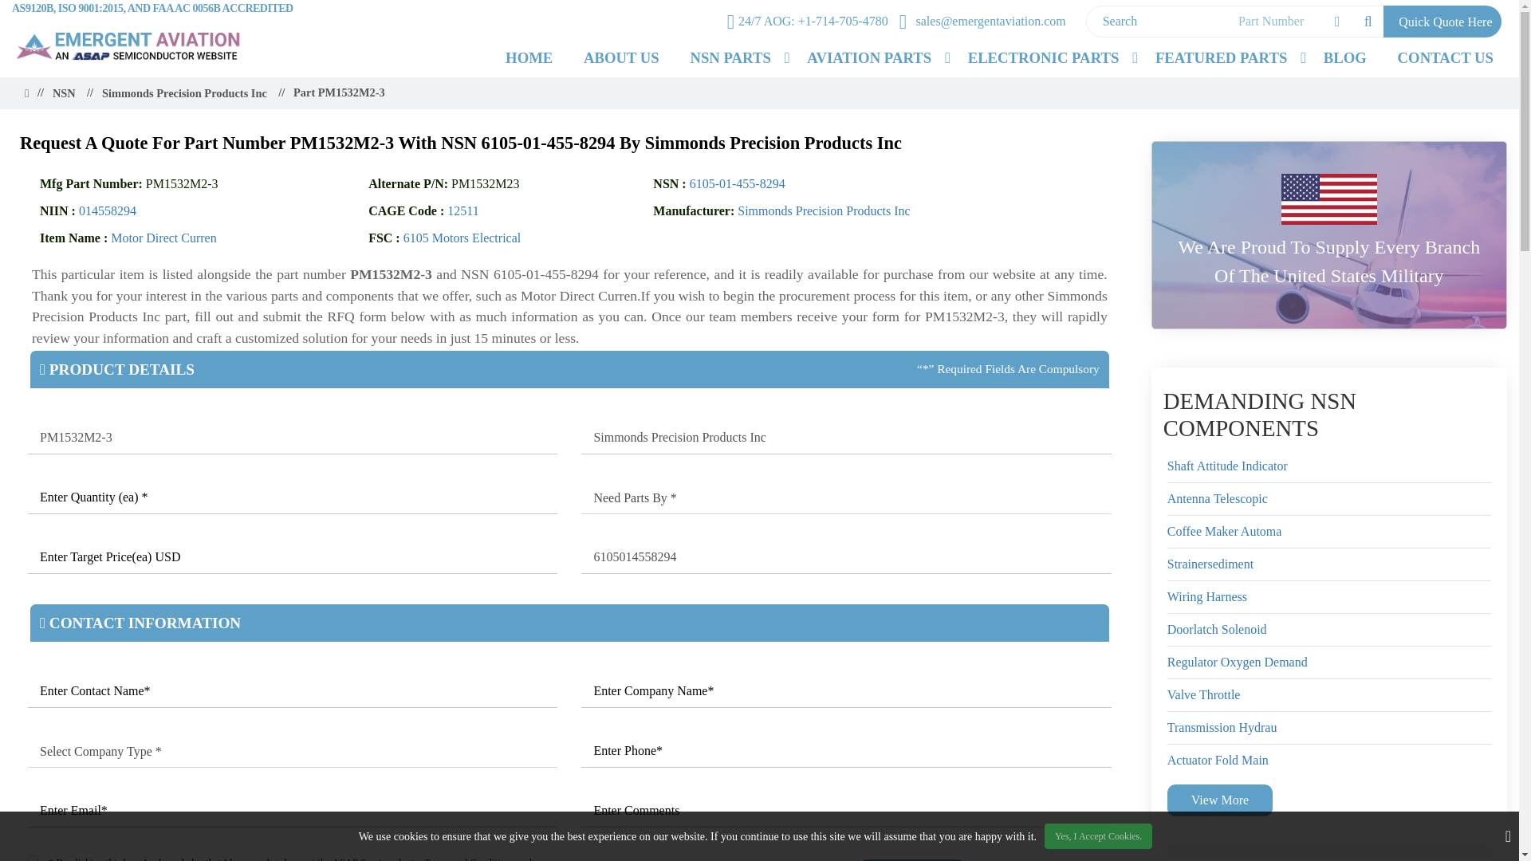 The width and height of the screenshot is (1531, 861). Describe the element at coordinates (292, 438) in the screenshot. I see `PM1532M2-3` at that location.